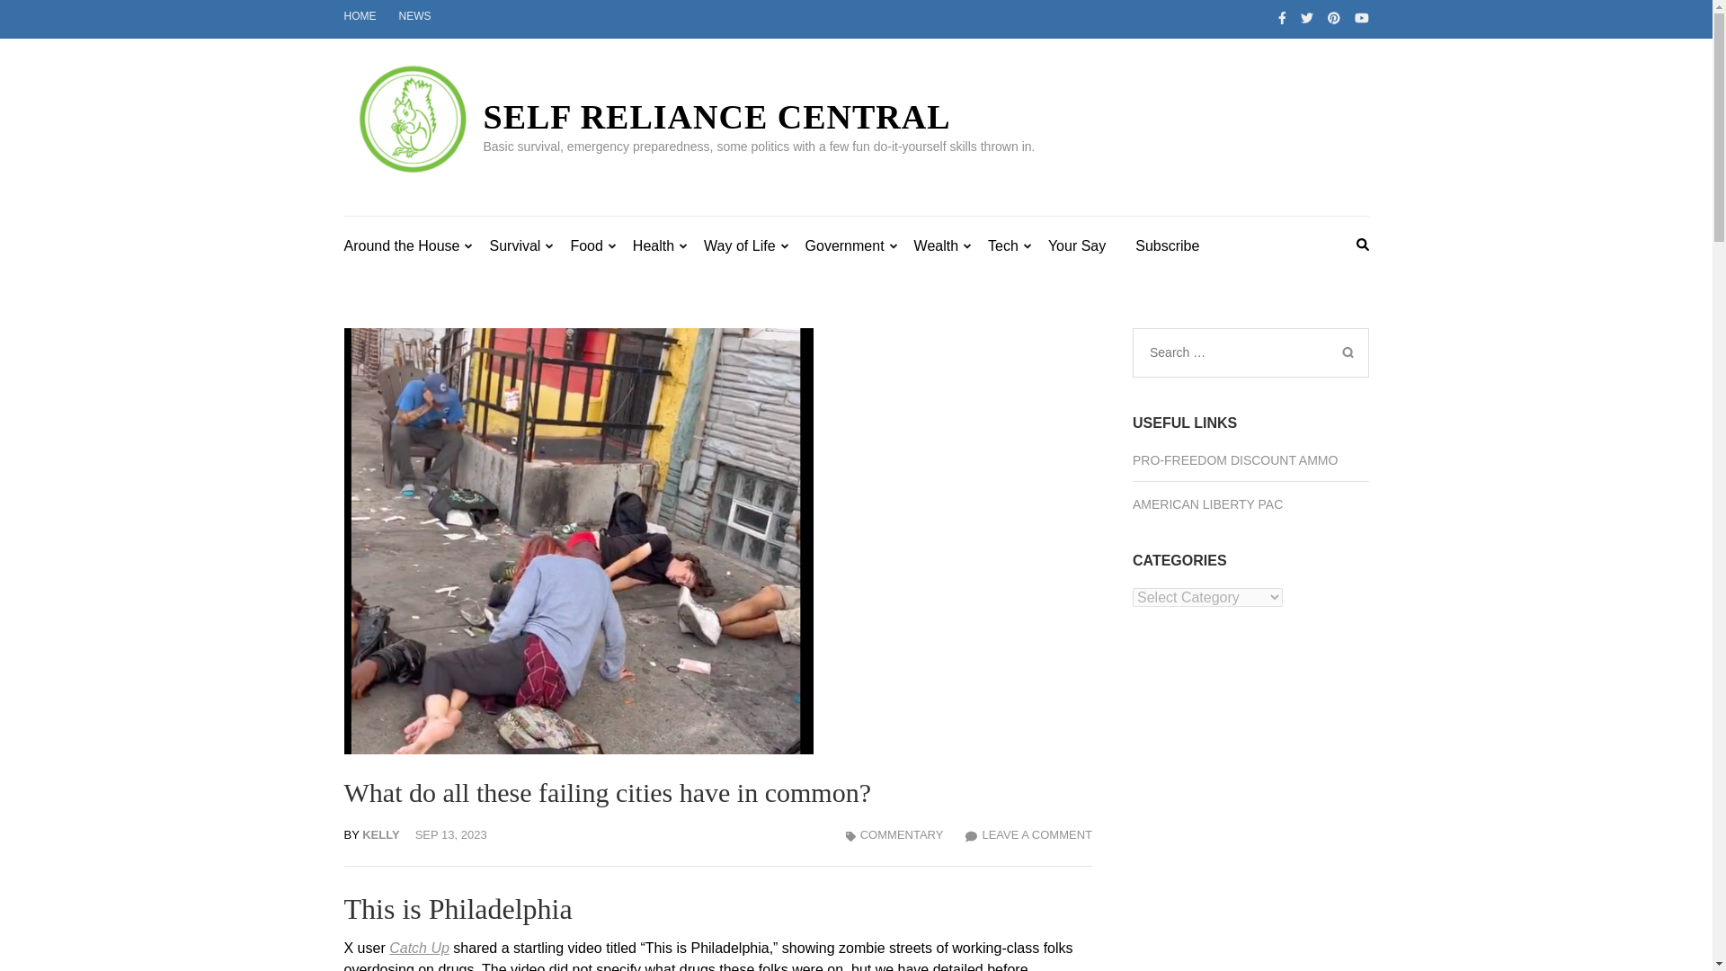 The height and width of the screenshot is (971, 1726). Describe the element at coordinates (1361, 18) in the screenshot. I see `Youtube` at that location.